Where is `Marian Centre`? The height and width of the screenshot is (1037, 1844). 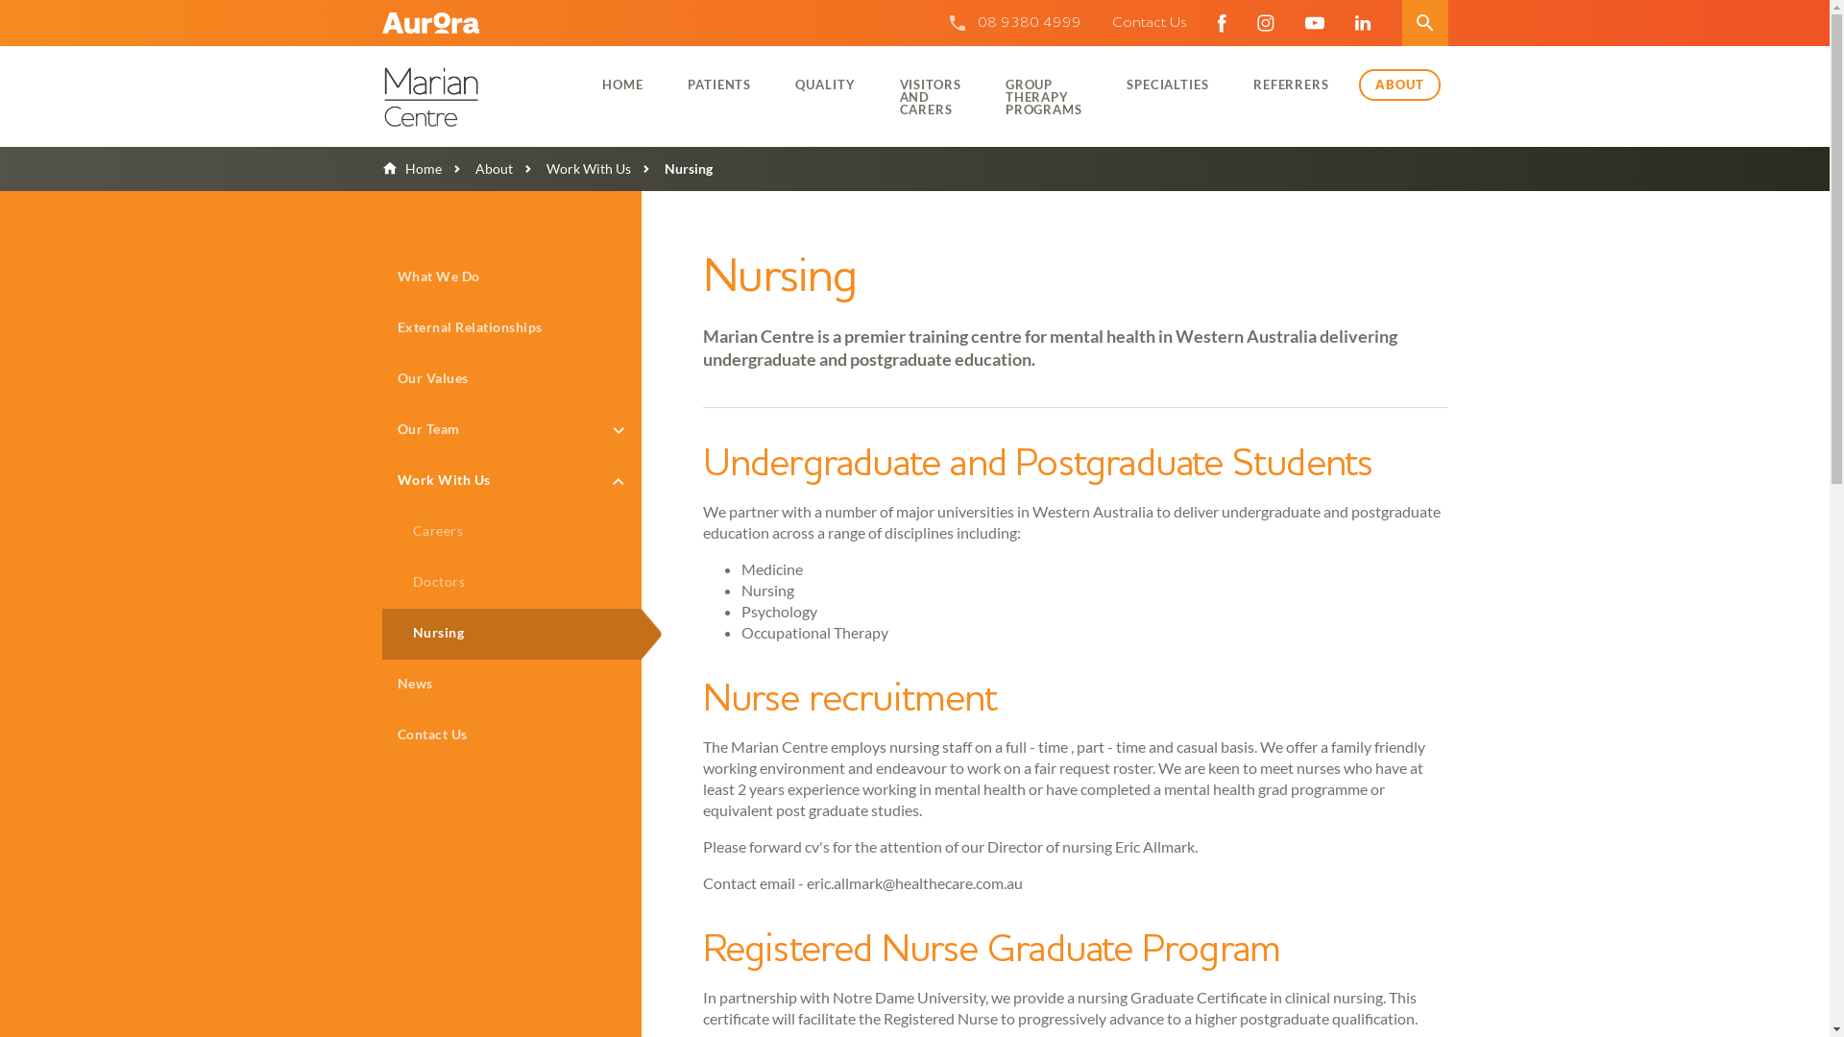
Marian Centre is located at coordinates (474, 96).